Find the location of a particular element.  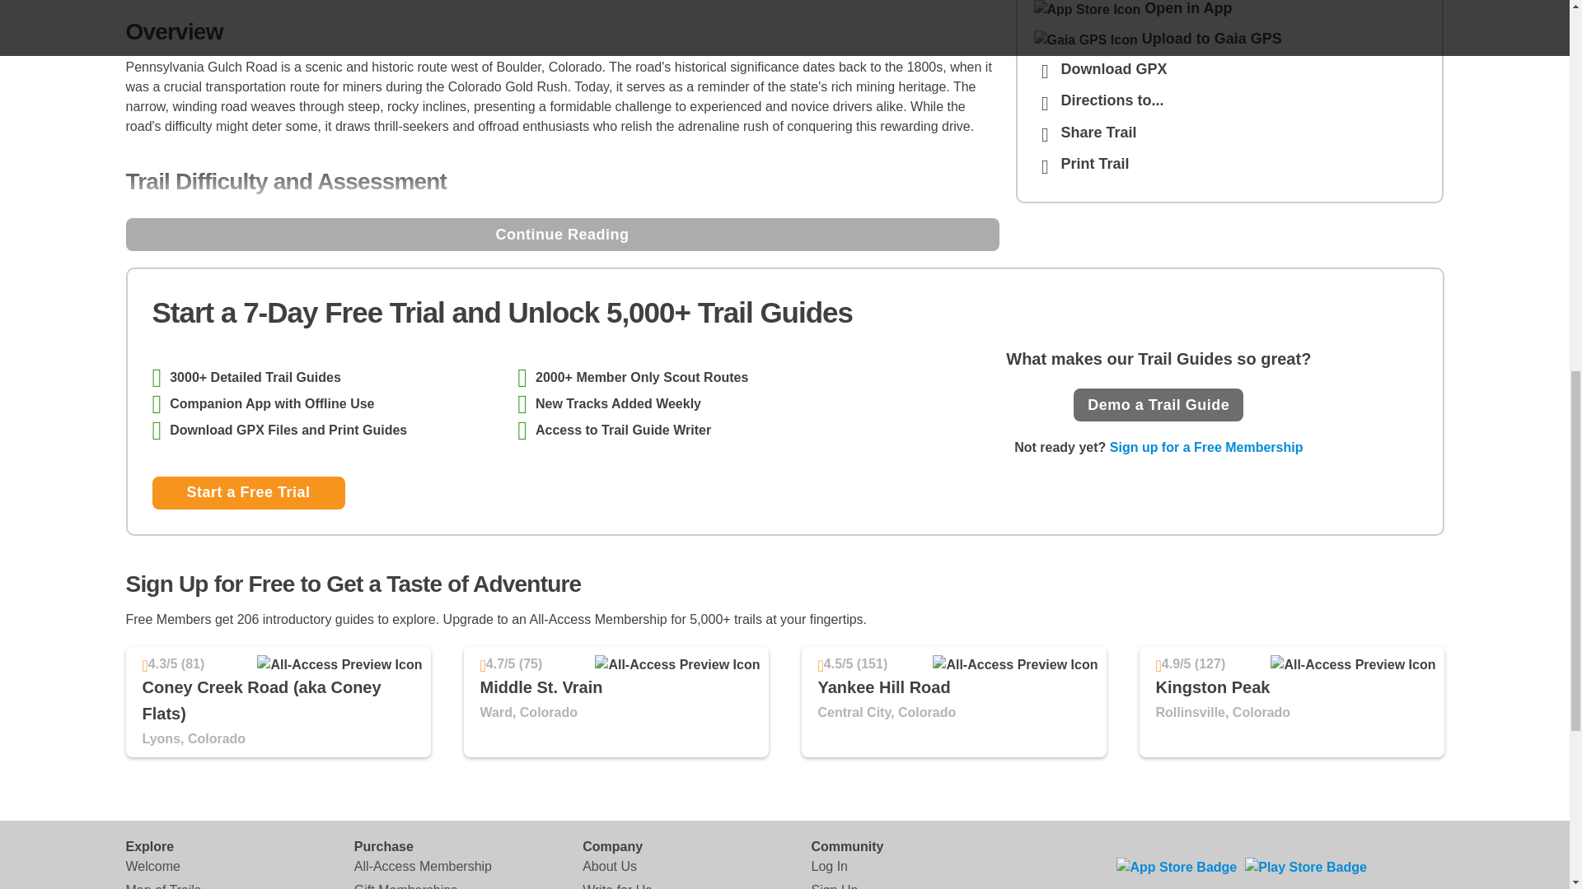

Continue Reading is located at coordinates (561, 234).